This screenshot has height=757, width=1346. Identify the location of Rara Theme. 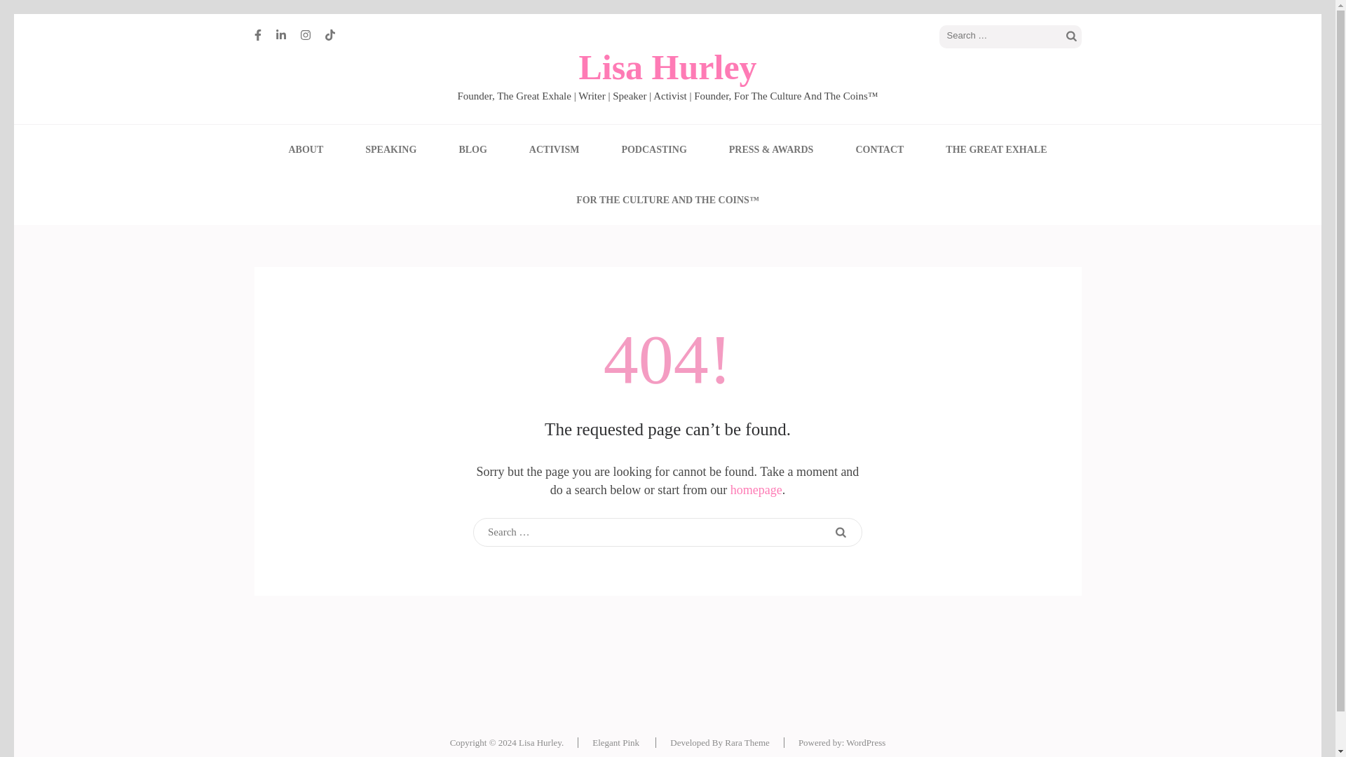
(747, 742).